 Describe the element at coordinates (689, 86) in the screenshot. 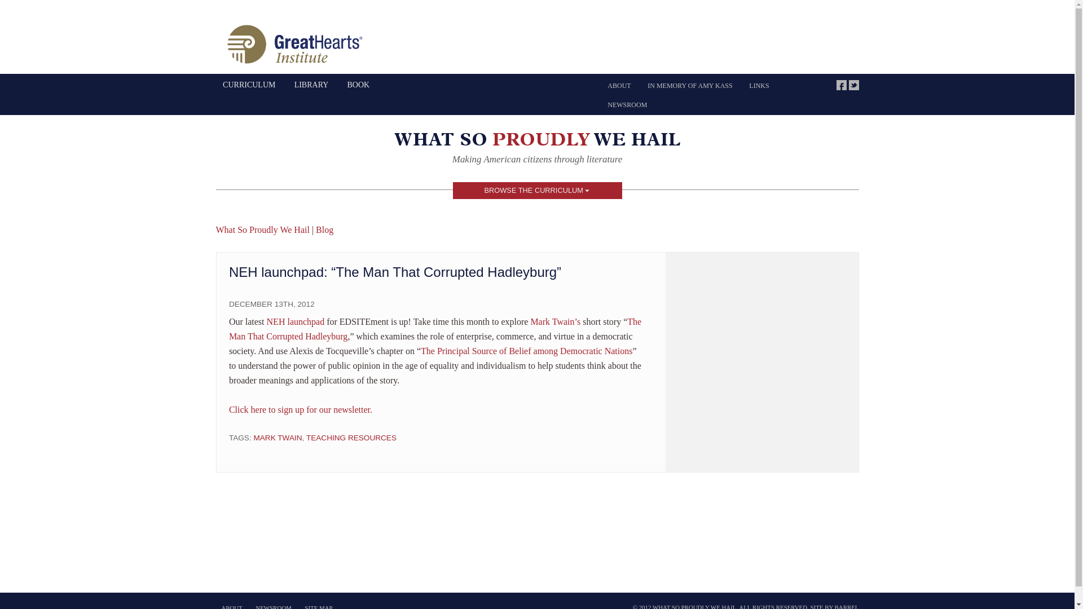

I see `IN MEMORY OF AMY KASS` at that location.